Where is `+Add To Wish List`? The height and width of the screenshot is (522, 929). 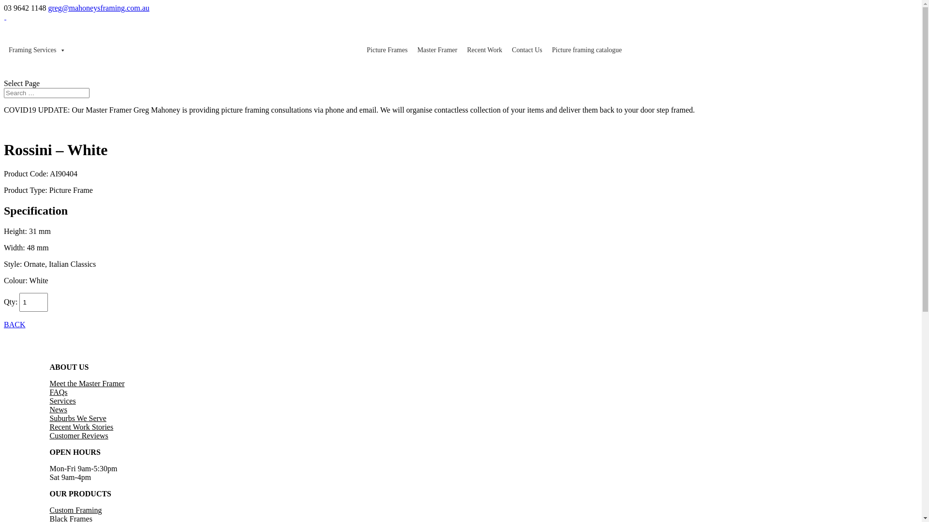 +Add To Wish List is located at coordinates (105, 302).